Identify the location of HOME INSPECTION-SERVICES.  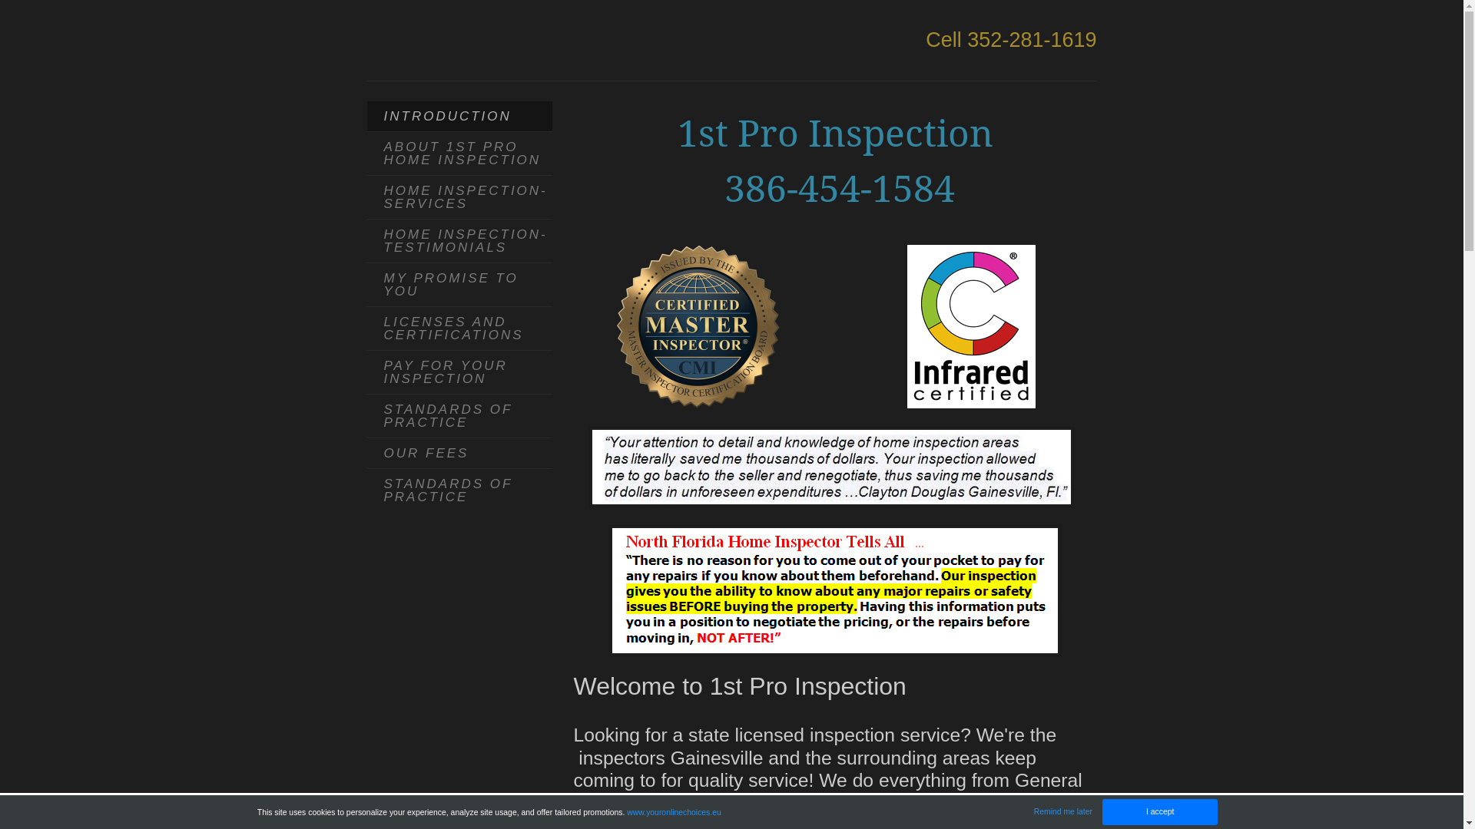
(459, 198).